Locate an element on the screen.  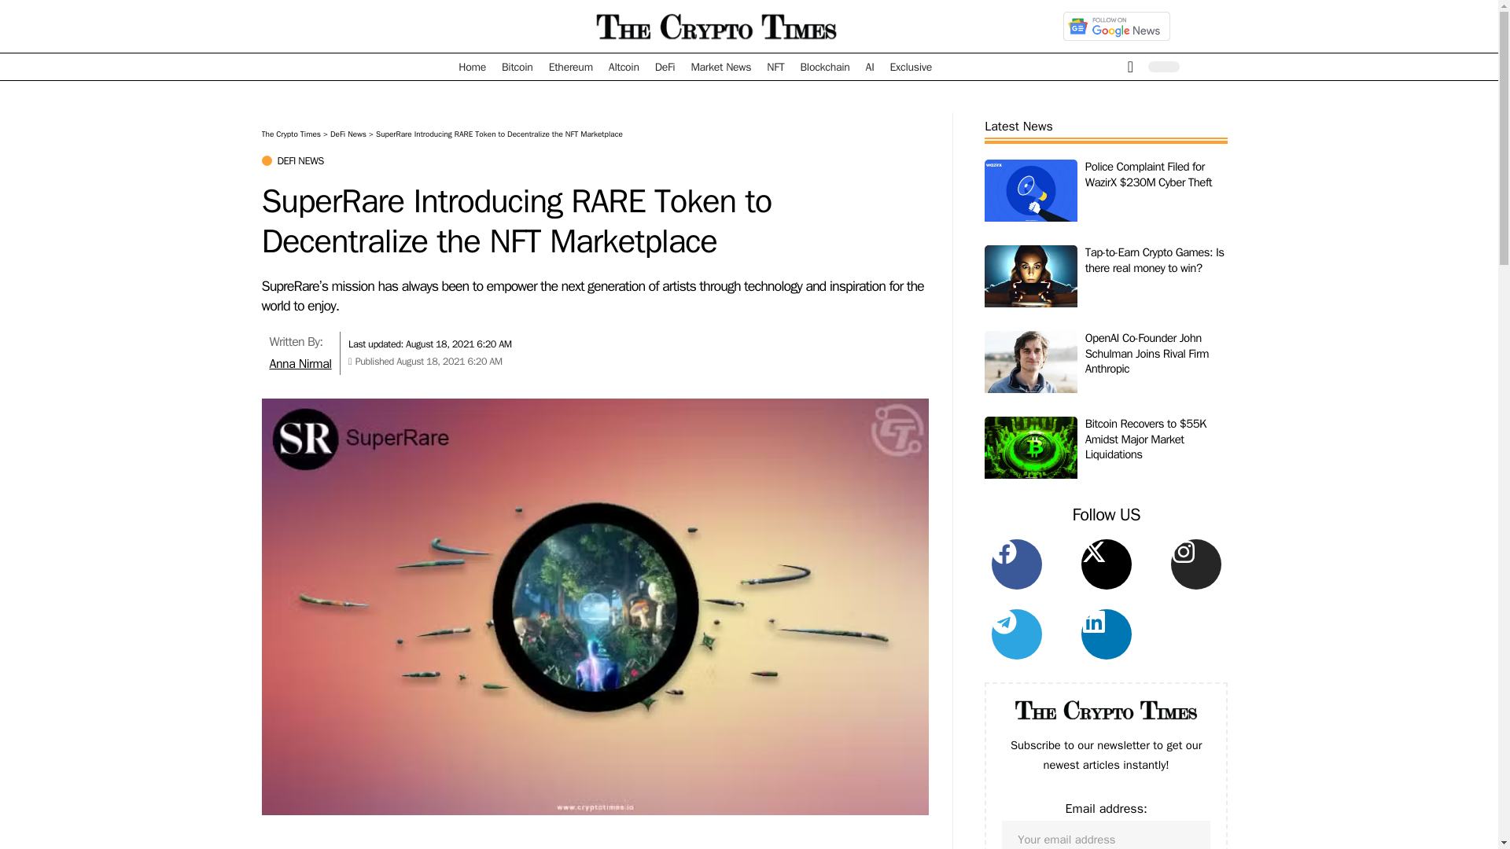
Home is located at coordinates (472, 67).